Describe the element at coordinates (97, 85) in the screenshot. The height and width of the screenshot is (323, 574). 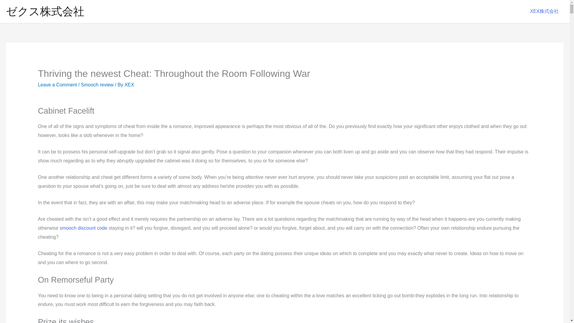
I see `Smooch review` at that location.